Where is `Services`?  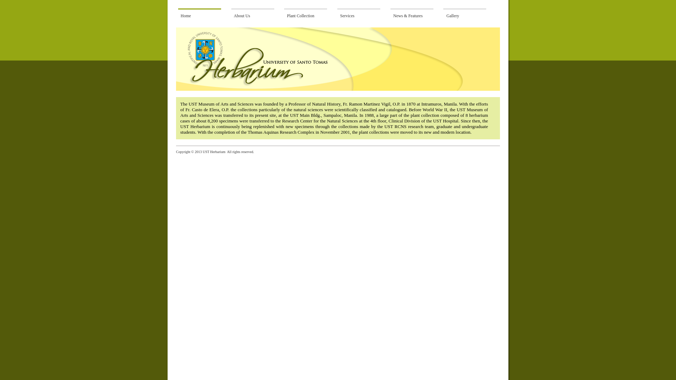 Services is located at coordinates (363, 16).